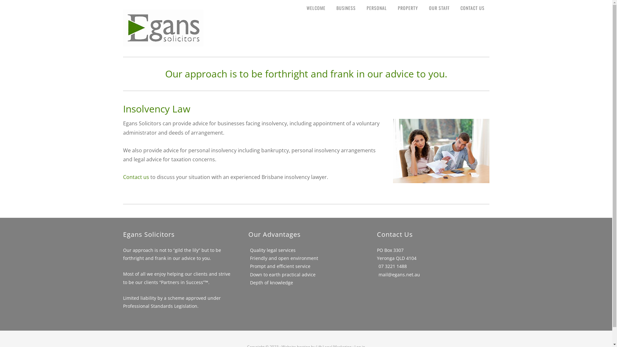 Image resolution: width=617 pixels, height=347 pixels. What do you see at coordinates (472, 8) in the screenshot?
I see `CONTACT US` at bounding box center [472, 8].